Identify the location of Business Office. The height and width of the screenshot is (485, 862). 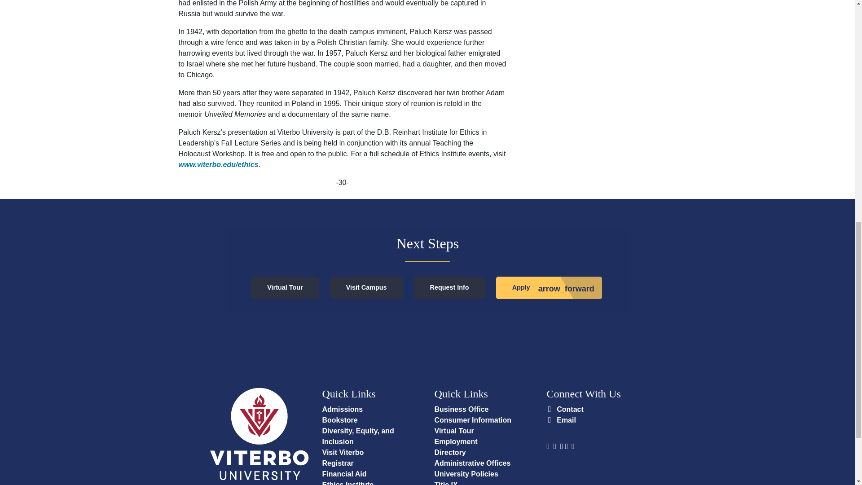
(462, 409).